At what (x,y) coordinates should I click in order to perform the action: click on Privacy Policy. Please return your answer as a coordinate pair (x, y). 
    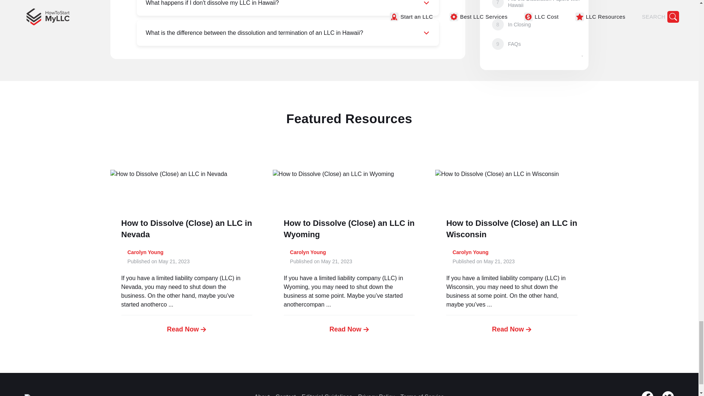
    Looking at the image, I should click on (377, 395).